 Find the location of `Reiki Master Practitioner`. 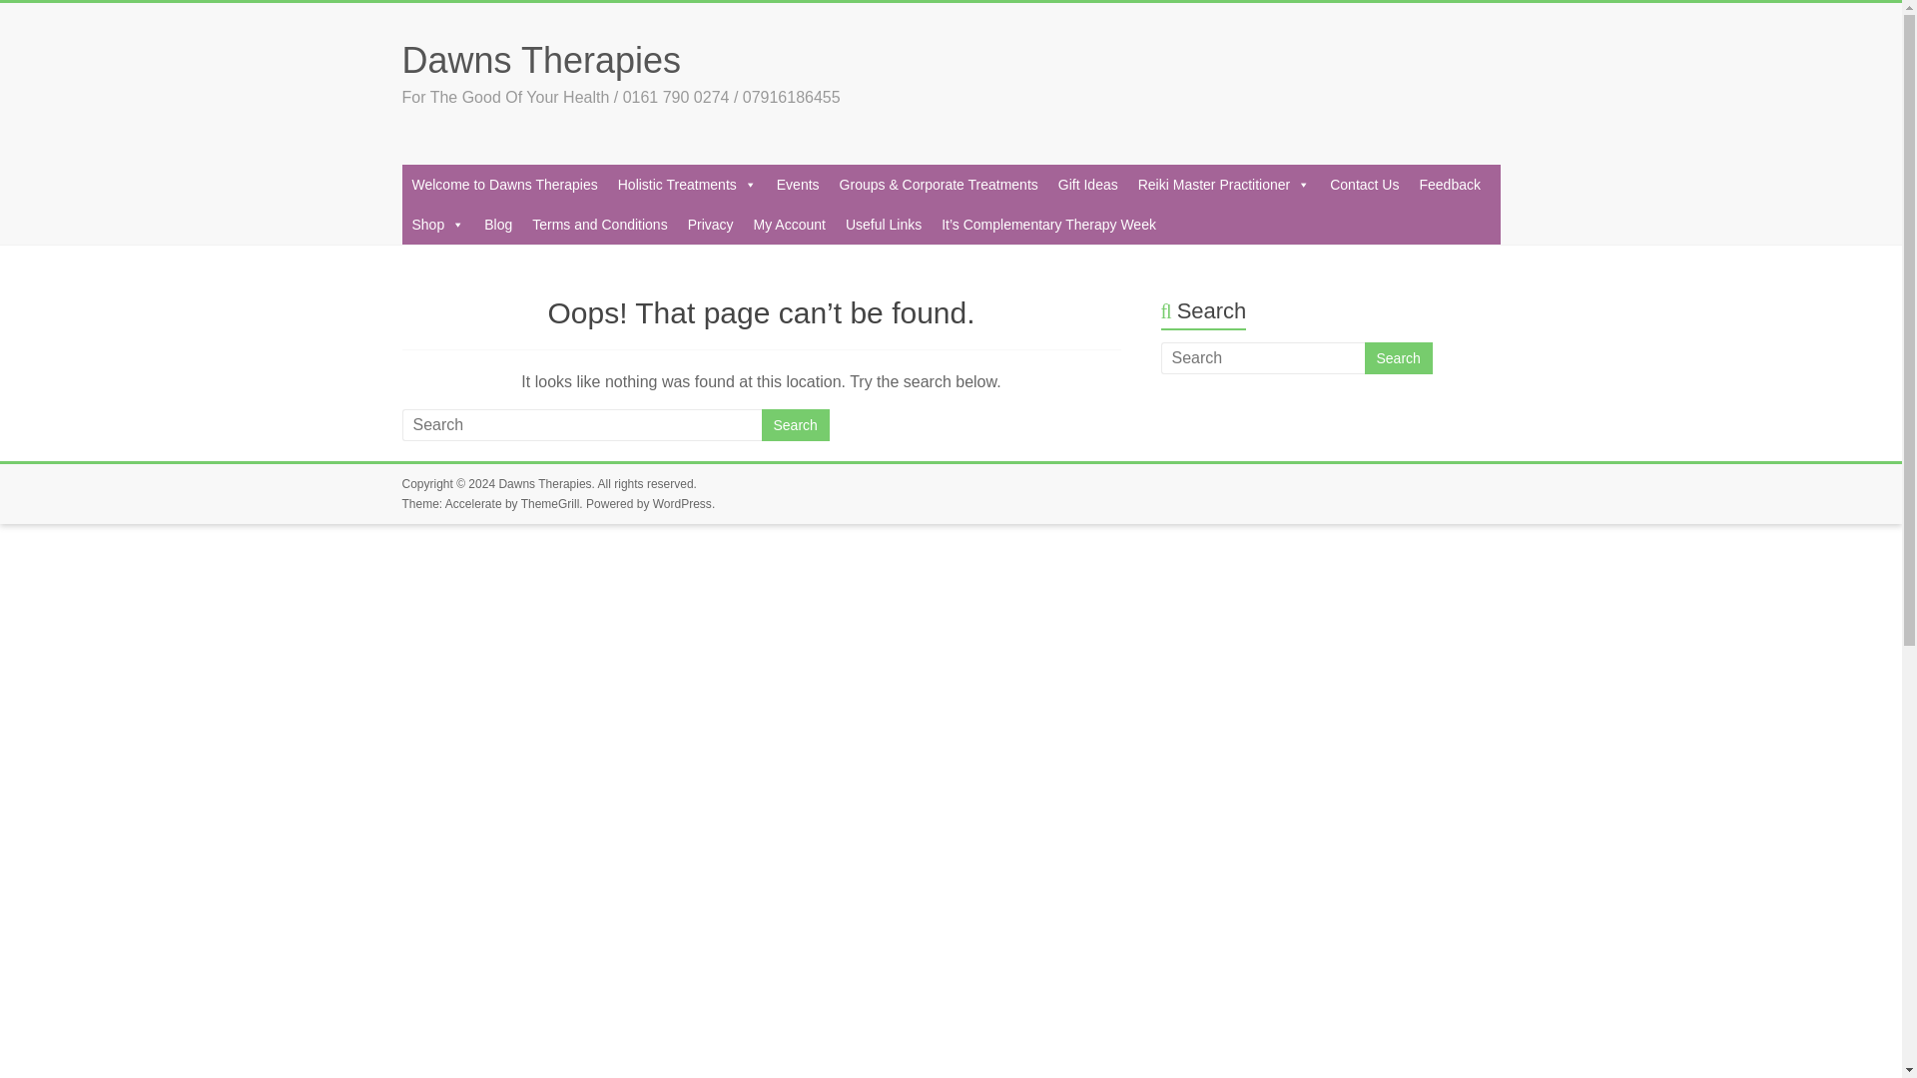

Reiki Master Practitioner is located at coordinates (1224, 185).